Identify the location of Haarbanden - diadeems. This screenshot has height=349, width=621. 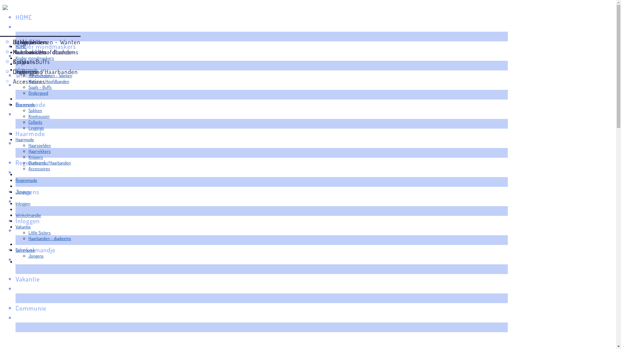
(50, 238).